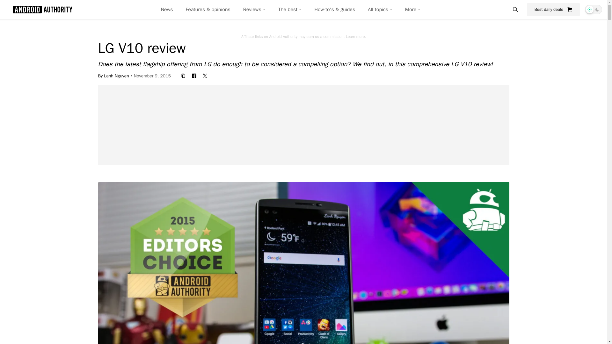  Describe the element at coordinates (356, 36) in the screenshot. I see `Learn more.` at that location.